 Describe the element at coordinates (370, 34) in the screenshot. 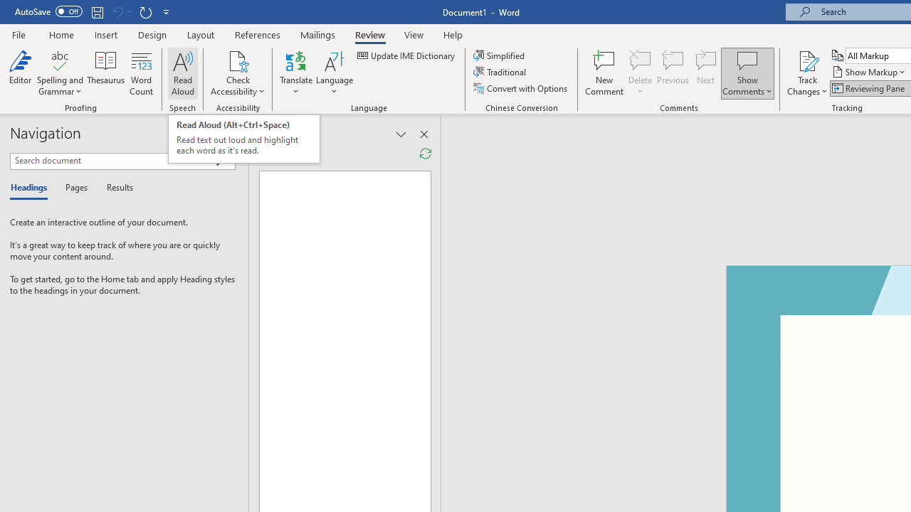

I see `Review` at that location.